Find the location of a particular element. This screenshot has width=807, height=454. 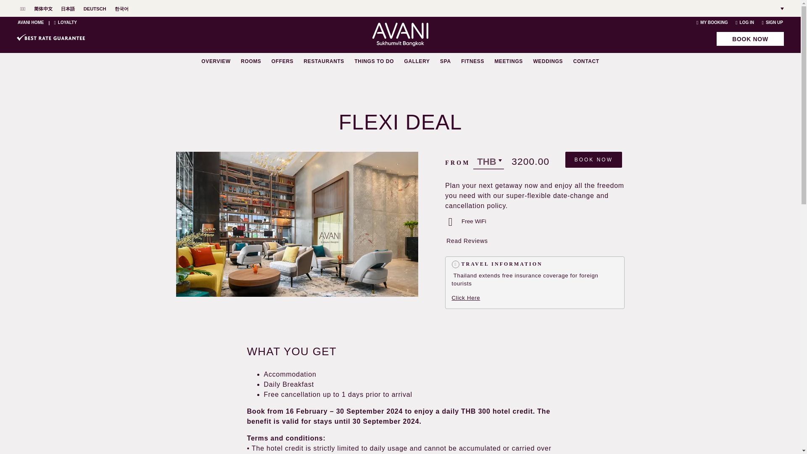

SIGN UP is located at coordinates (772, 22).